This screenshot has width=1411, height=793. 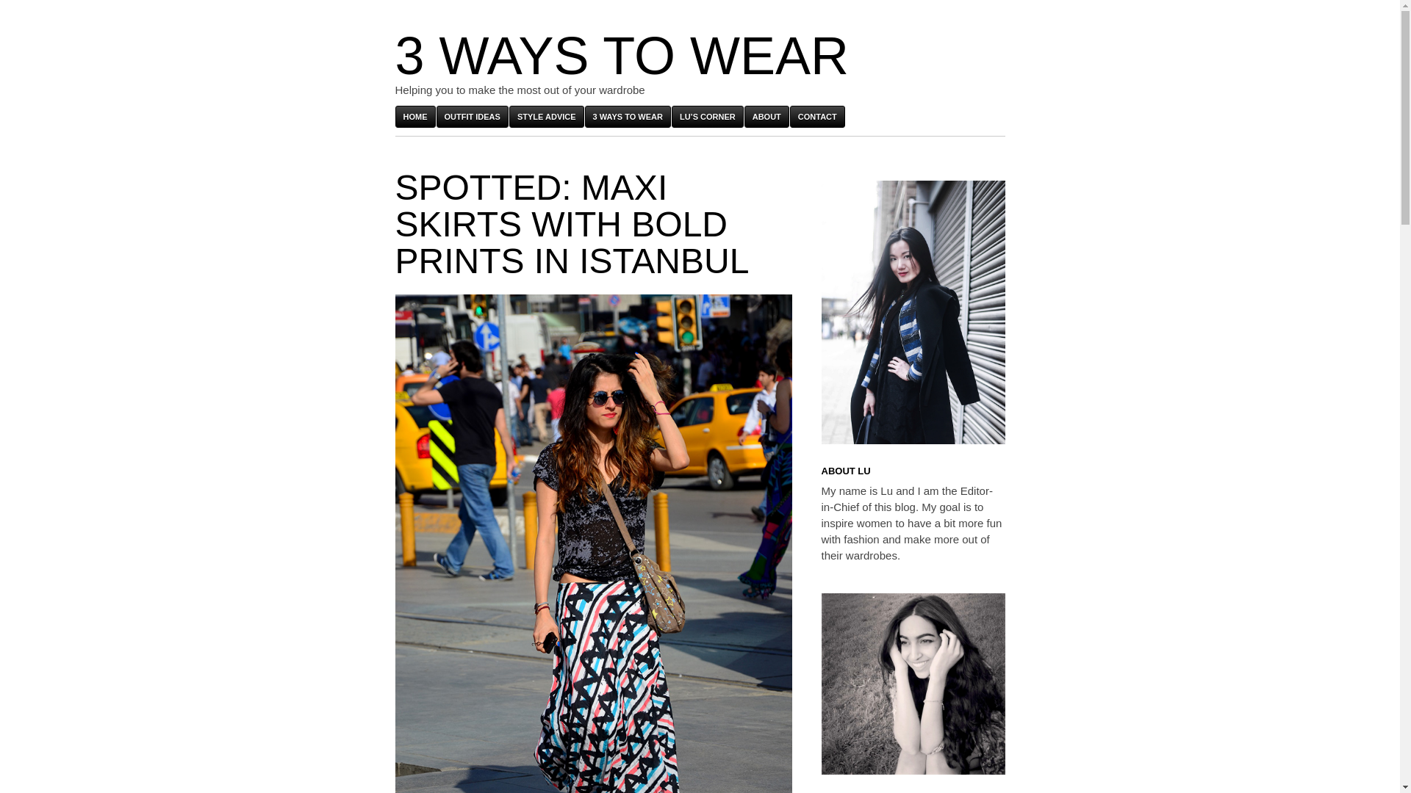 What do you see at coordinates (415, 116) in the screenshot?
I see `Home` at bounding box center [415, 116].